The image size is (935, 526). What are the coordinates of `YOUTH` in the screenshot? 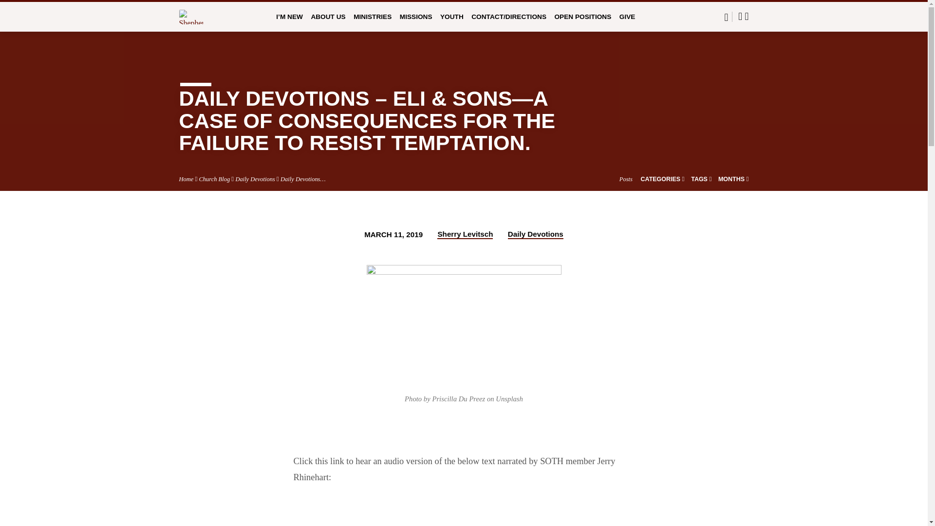 It's located at (452, 23).